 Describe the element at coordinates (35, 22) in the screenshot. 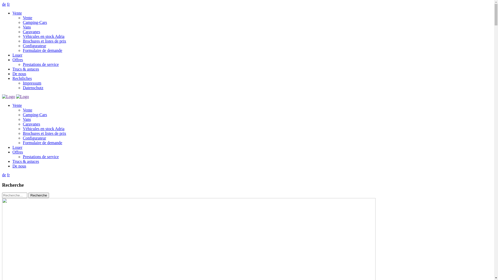

I see `Camping-Cars` at that location.